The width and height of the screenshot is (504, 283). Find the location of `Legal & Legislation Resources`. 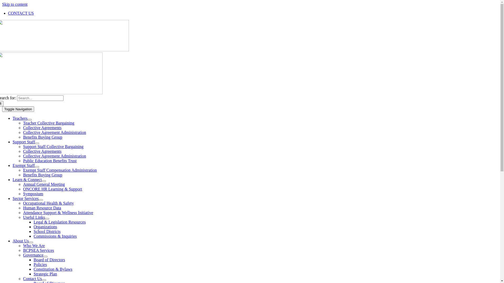

Legal & Legislation Resources is located at coordinates (60, 222).